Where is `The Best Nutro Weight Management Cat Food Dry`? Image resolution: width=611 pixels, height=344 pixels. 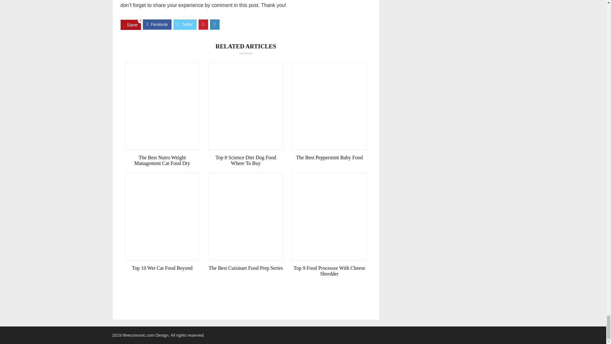 The Best Nutro Weight Management Cat Food Dry is located at coordinates (162, 161).